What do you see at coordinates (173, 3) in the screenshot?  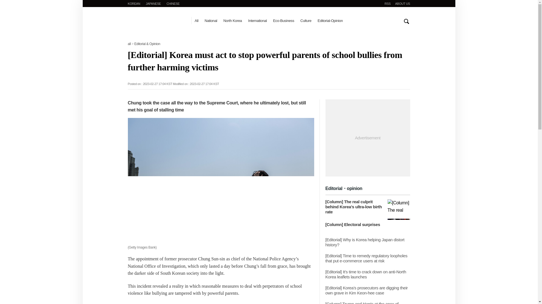 I see `CHINESE` at bounding box center [173, 3].